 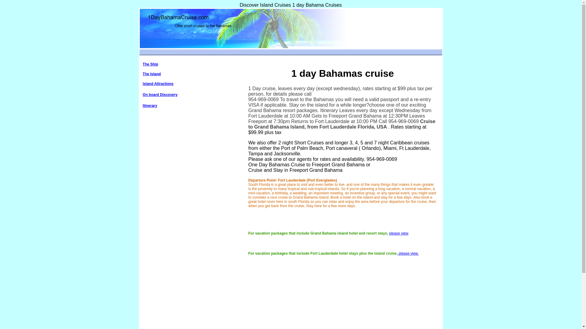 I want to click on The Island, so click(x=152, y=74).